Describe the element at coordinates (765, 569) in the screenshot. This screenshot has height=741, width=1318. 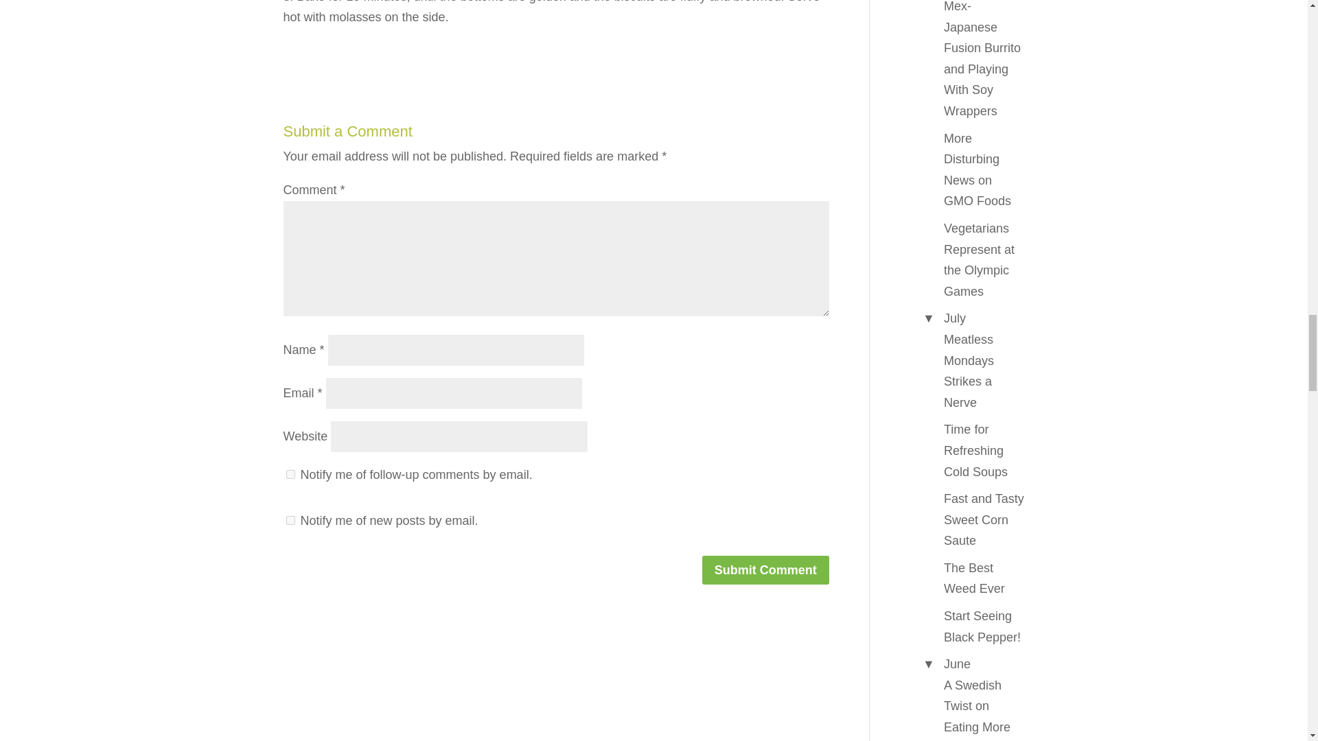
I see `Submit Comment` at that location.